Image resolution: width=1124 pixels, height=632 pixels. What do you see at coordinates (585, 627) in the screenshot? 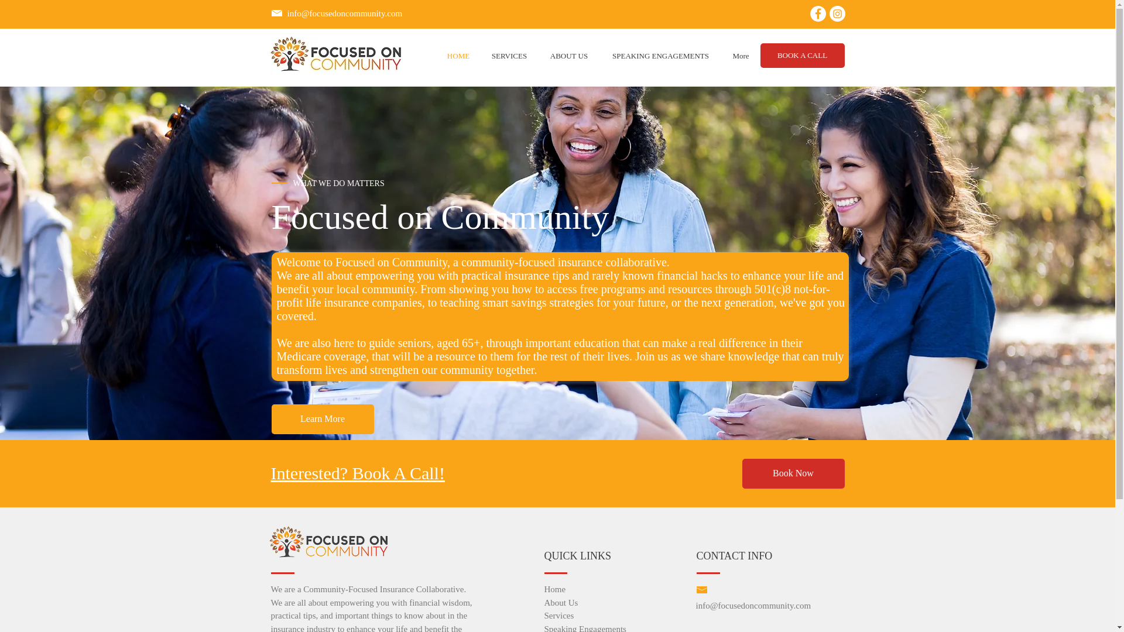
I see `Speaking Engagements` at bounding box center [585, 627].